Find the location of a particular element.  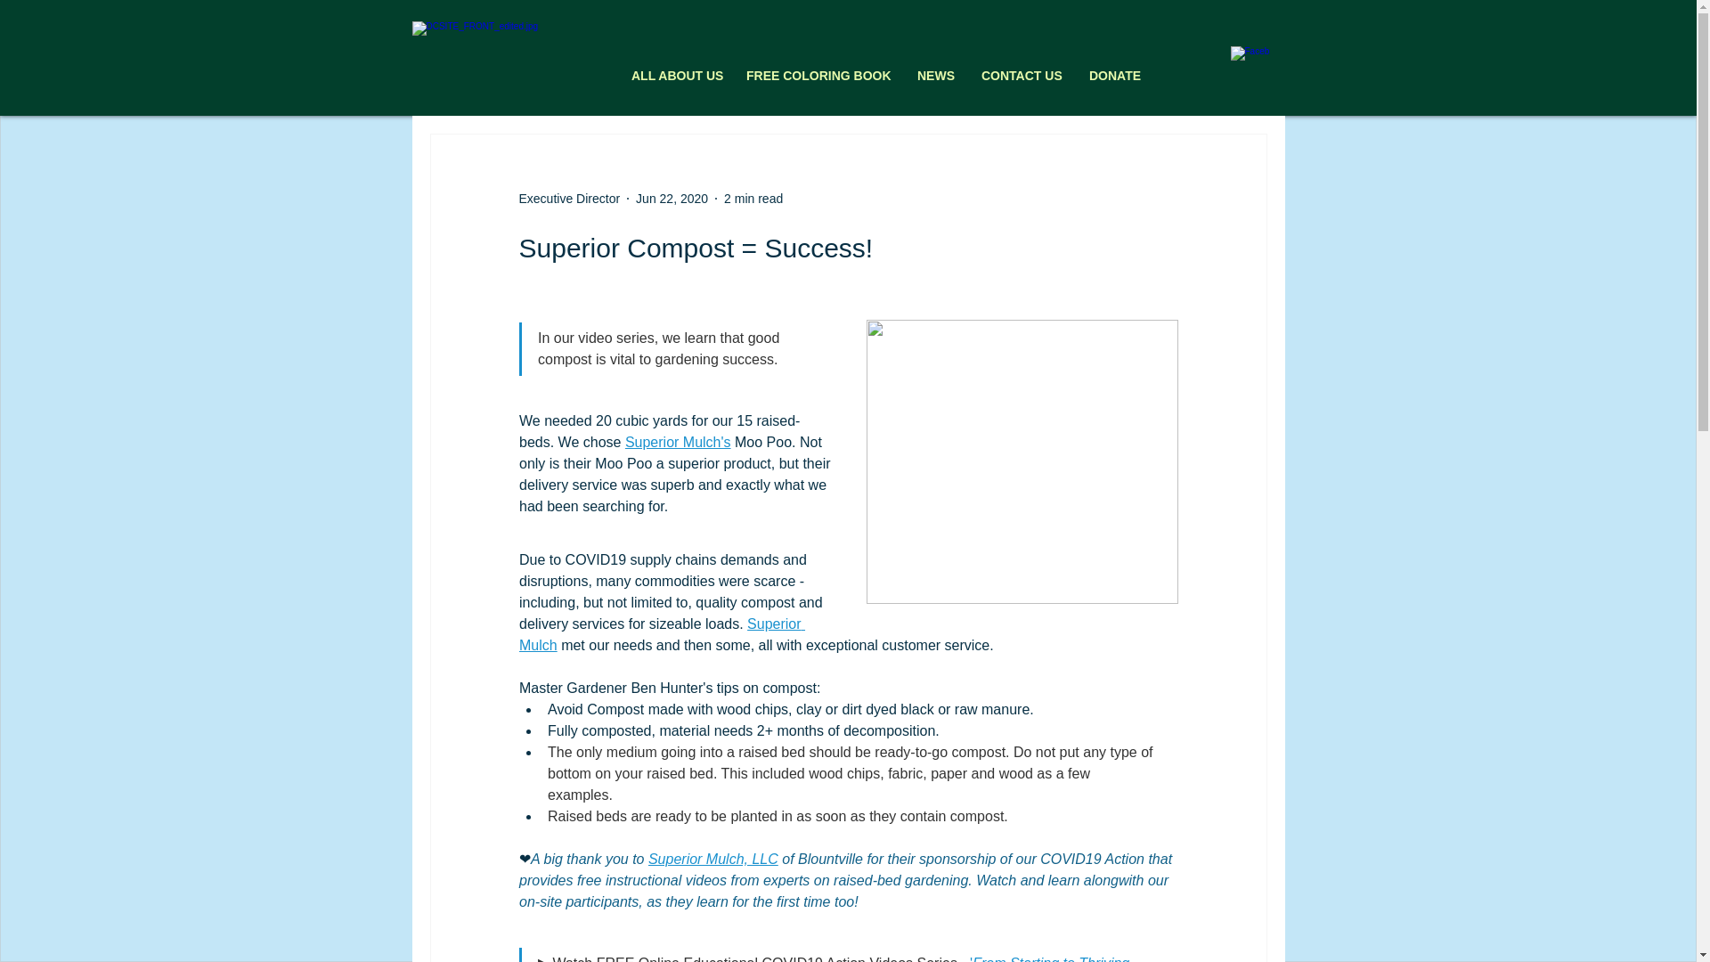

Superior Mulch's is located at coordinates (677, 442).